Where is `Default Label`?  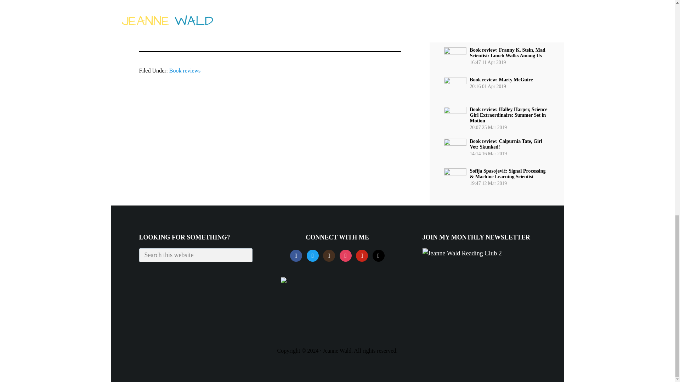
Default Label is located at coordinates (329, 255).